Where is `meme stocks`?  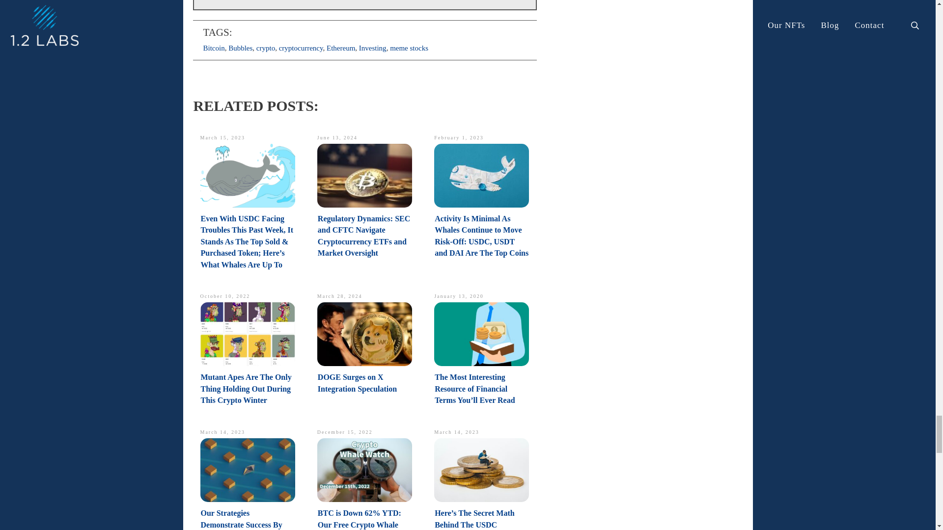
meme stocks is located at coordinates (409, 48).